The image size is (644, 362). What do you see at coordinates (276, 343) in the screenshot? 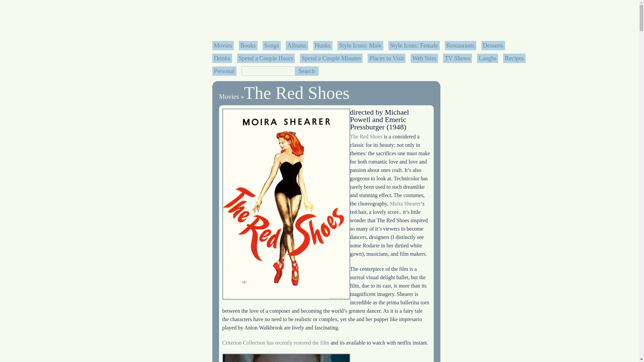
I see `Criterion Collection has recently restored the film` at bounding box center [276, 343].